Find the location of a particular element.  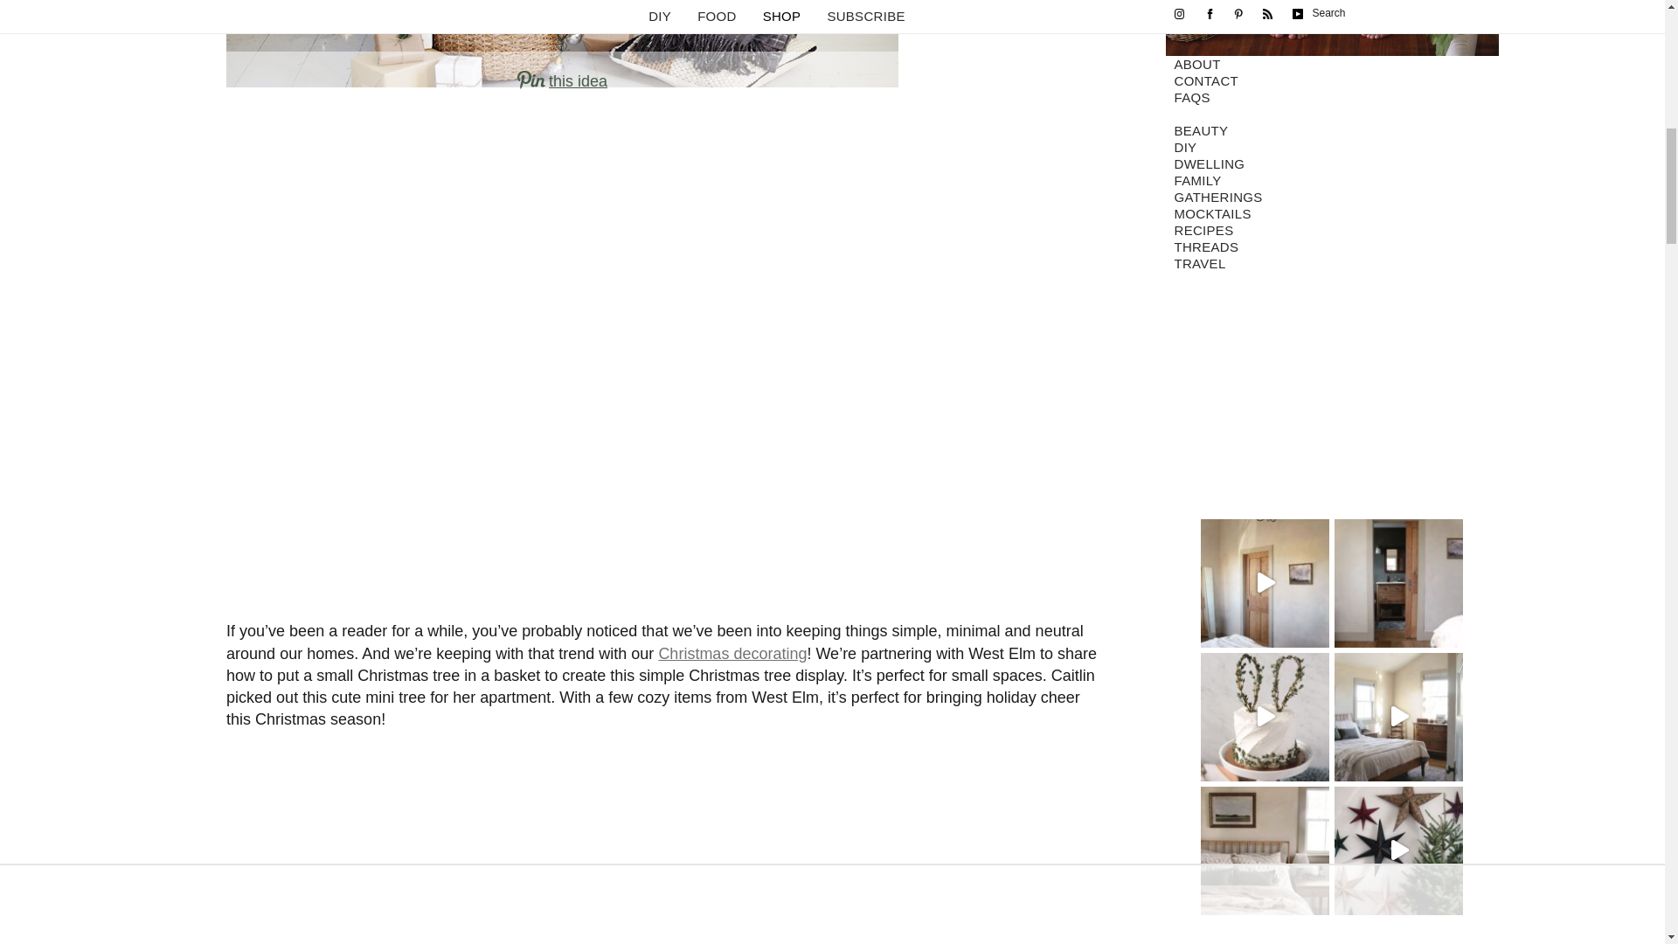

DIY is located at coordinates (1332, 148).